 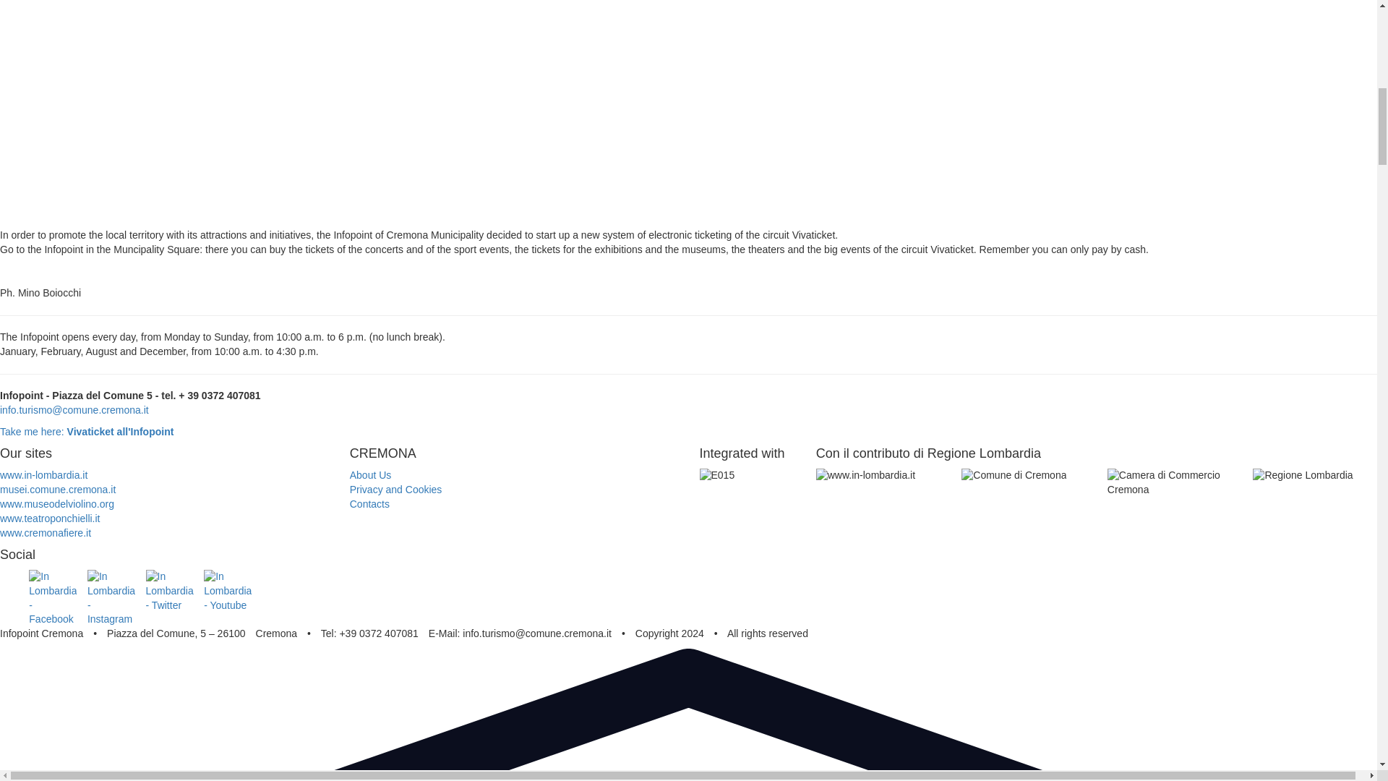 What do you see at coordinates (370, 475) in the screenshot?
I see `About Us` at bounding box center [370, 475].